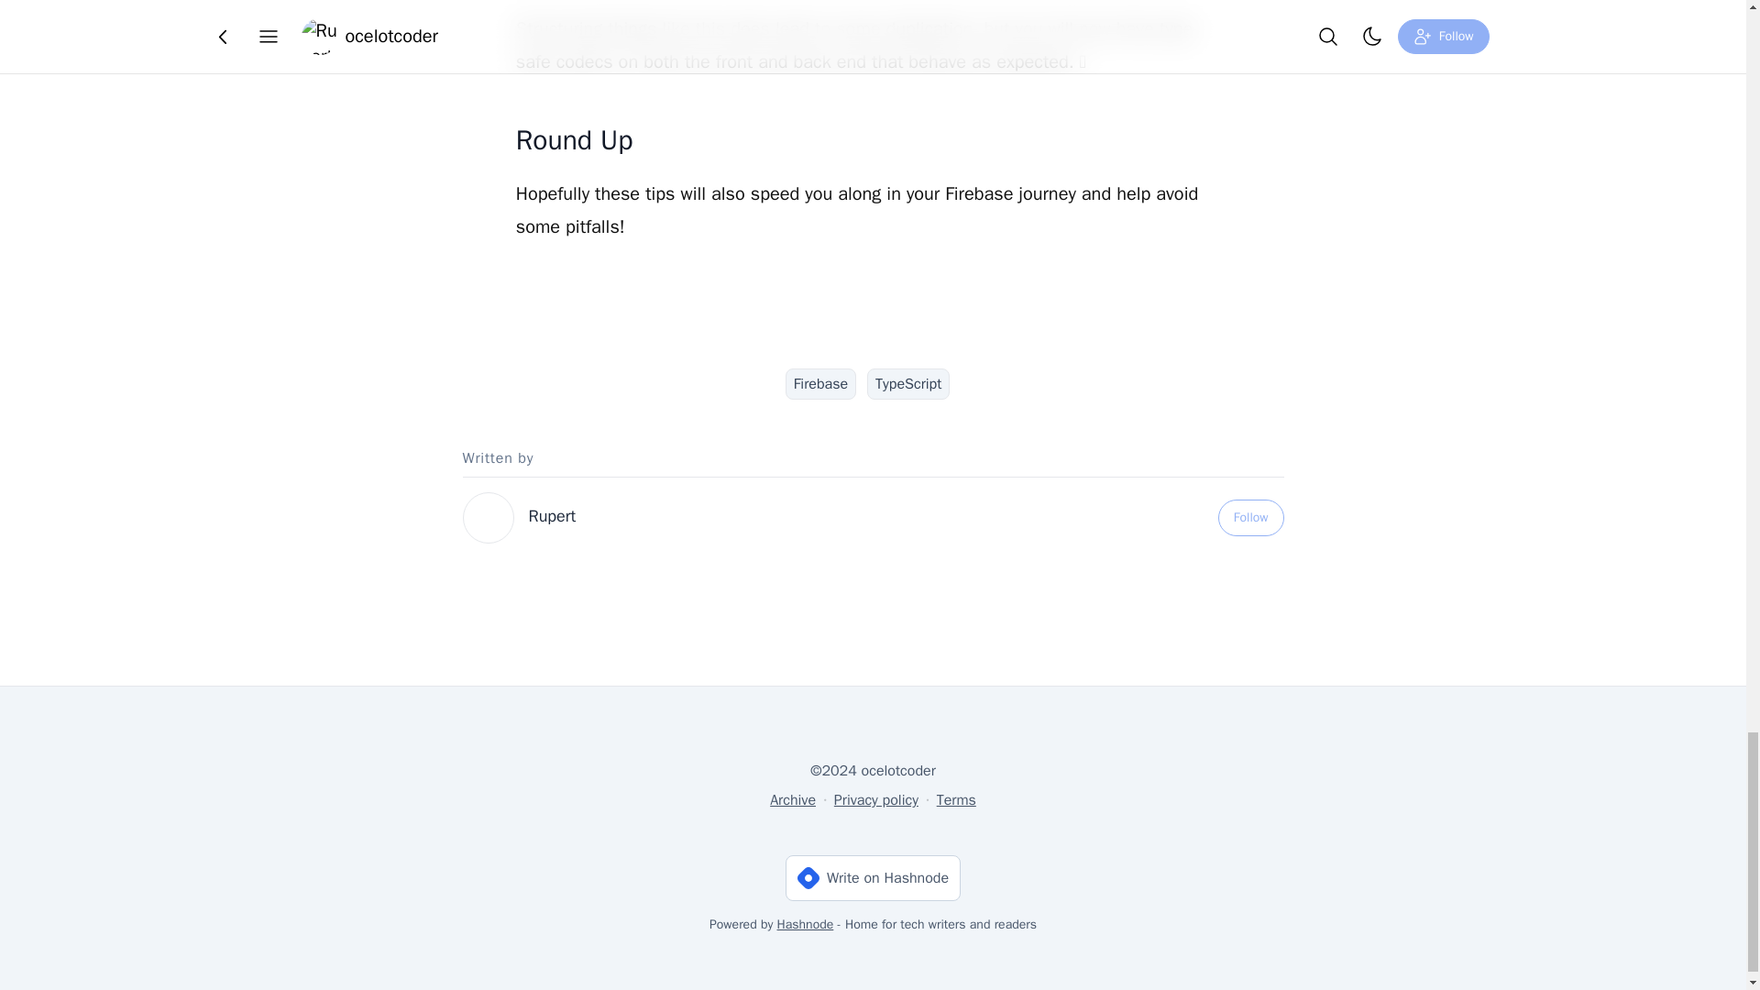 The height and width of the screenshot is (990, 1760). What do you see at coordinates (1250, 518) in the screenshot?
I see `Follow` at bounding box center [1250, 518].